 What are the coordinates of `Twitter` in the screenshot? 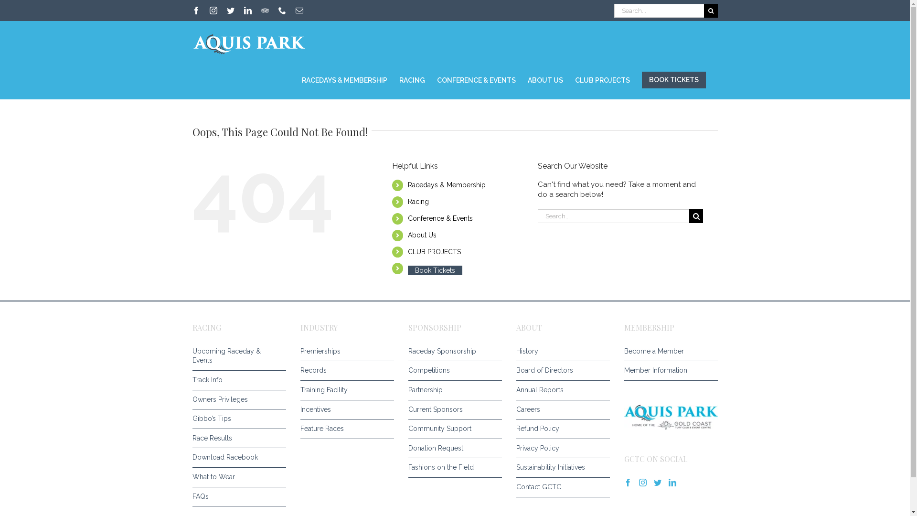 It's located at (230, 11).